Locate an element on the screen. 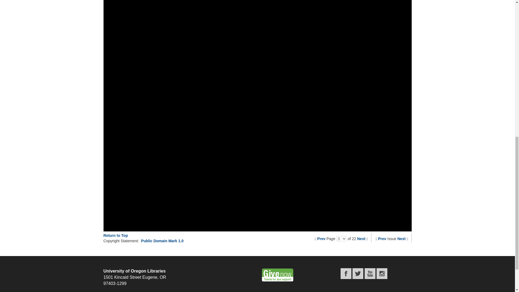 This screenshot has width=519, height=292. Next is located at coordinates (361, 238).